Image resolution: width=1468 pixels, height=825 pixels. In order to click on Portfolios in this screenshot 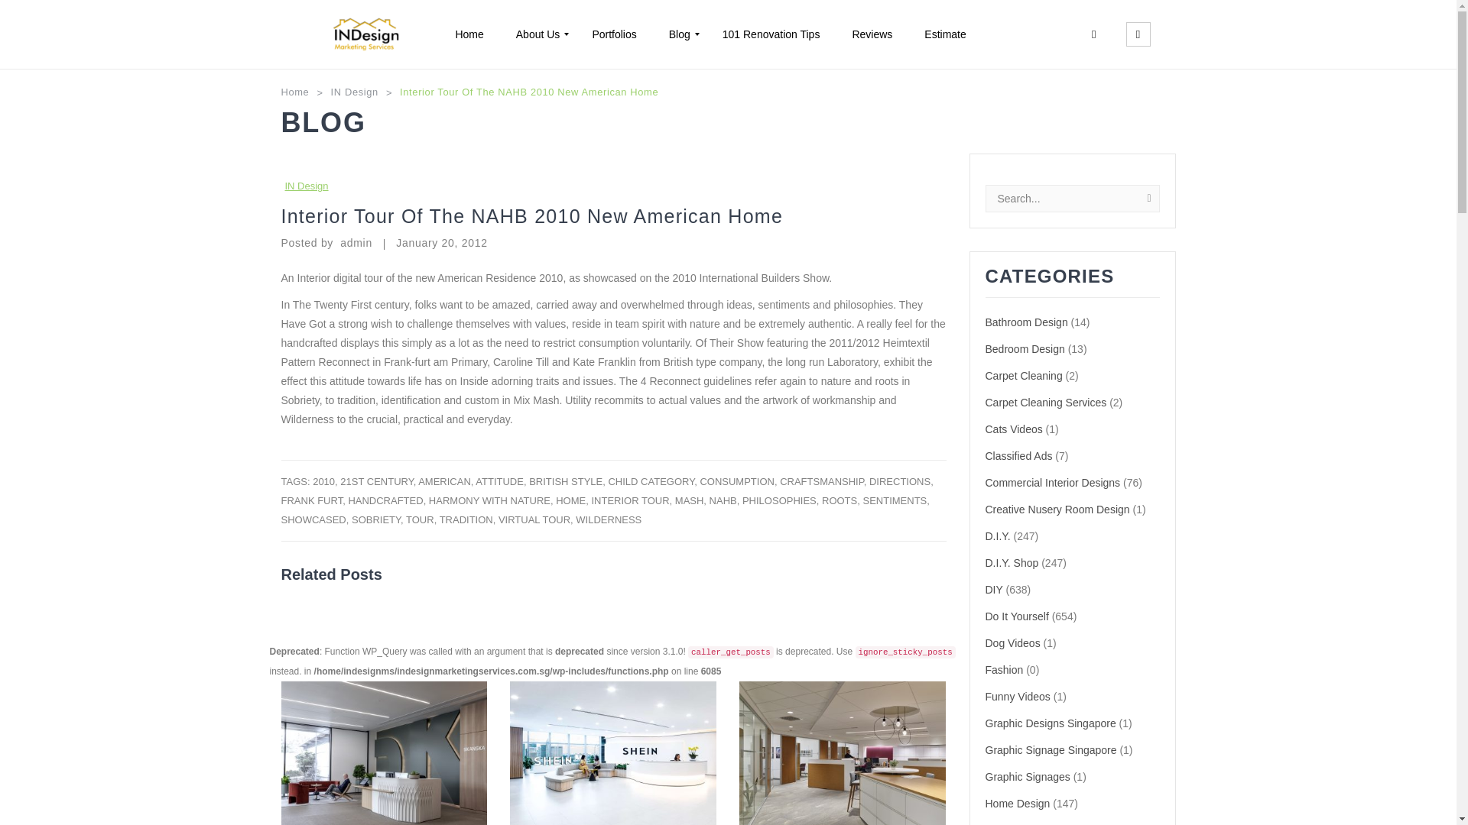, I will do `click(613, 34)`.